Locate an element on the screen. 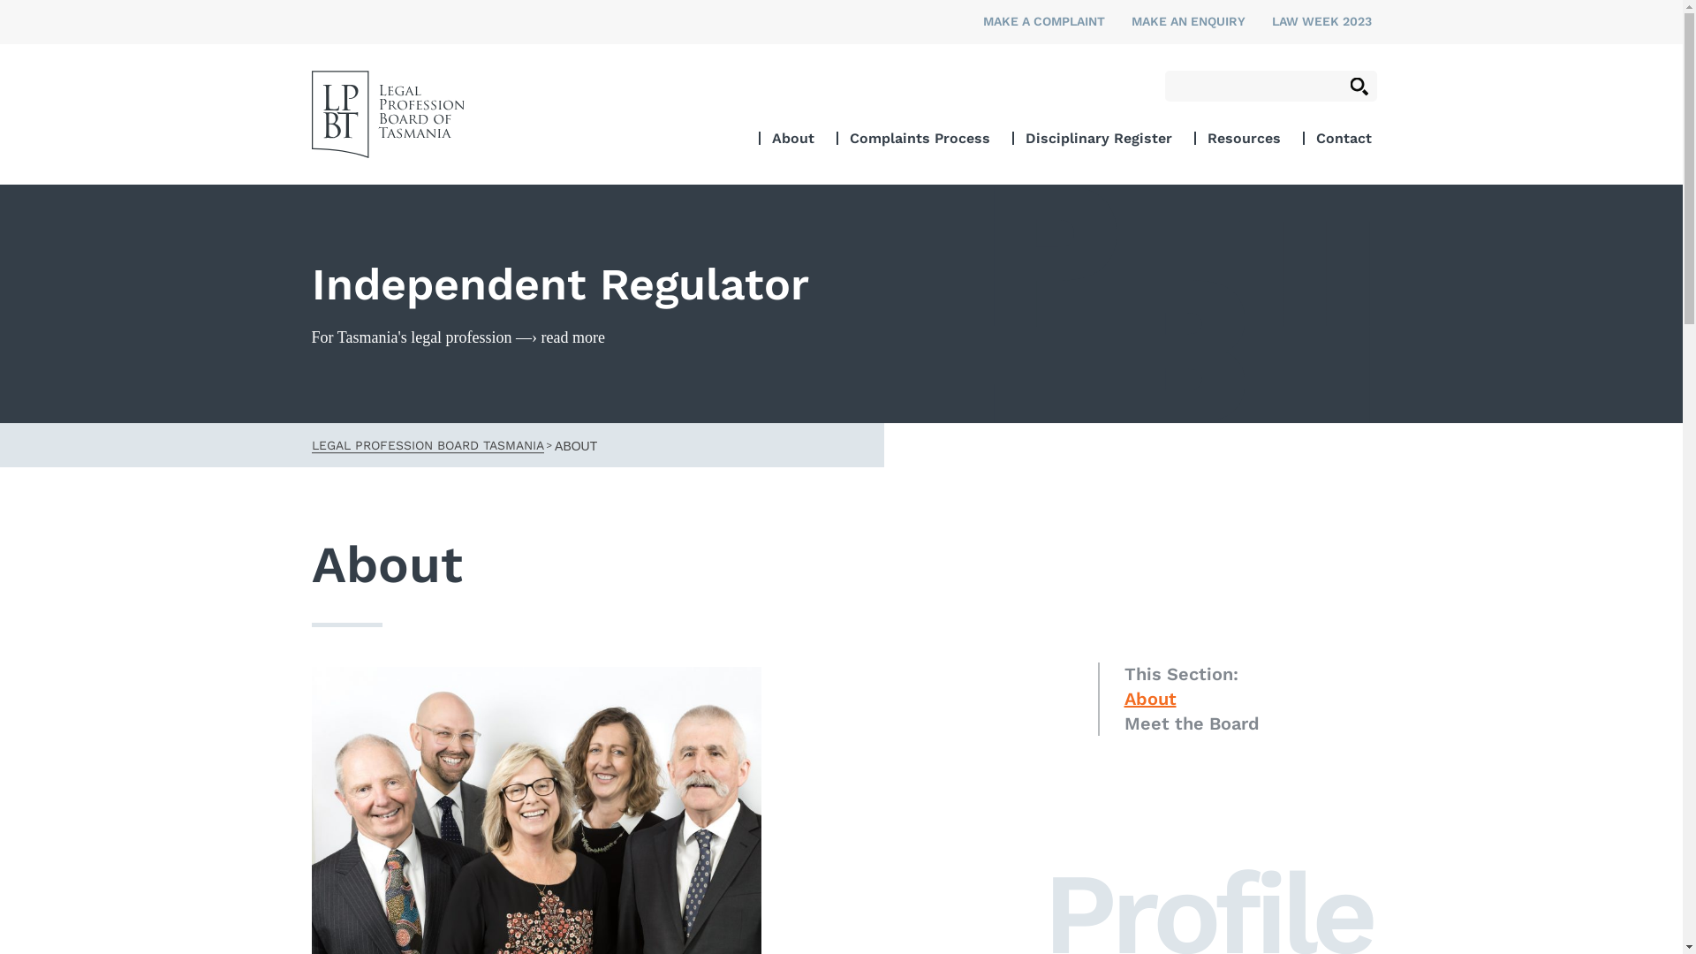 The image size is (1696, 954). Search is located at coordinates (1359, 87).